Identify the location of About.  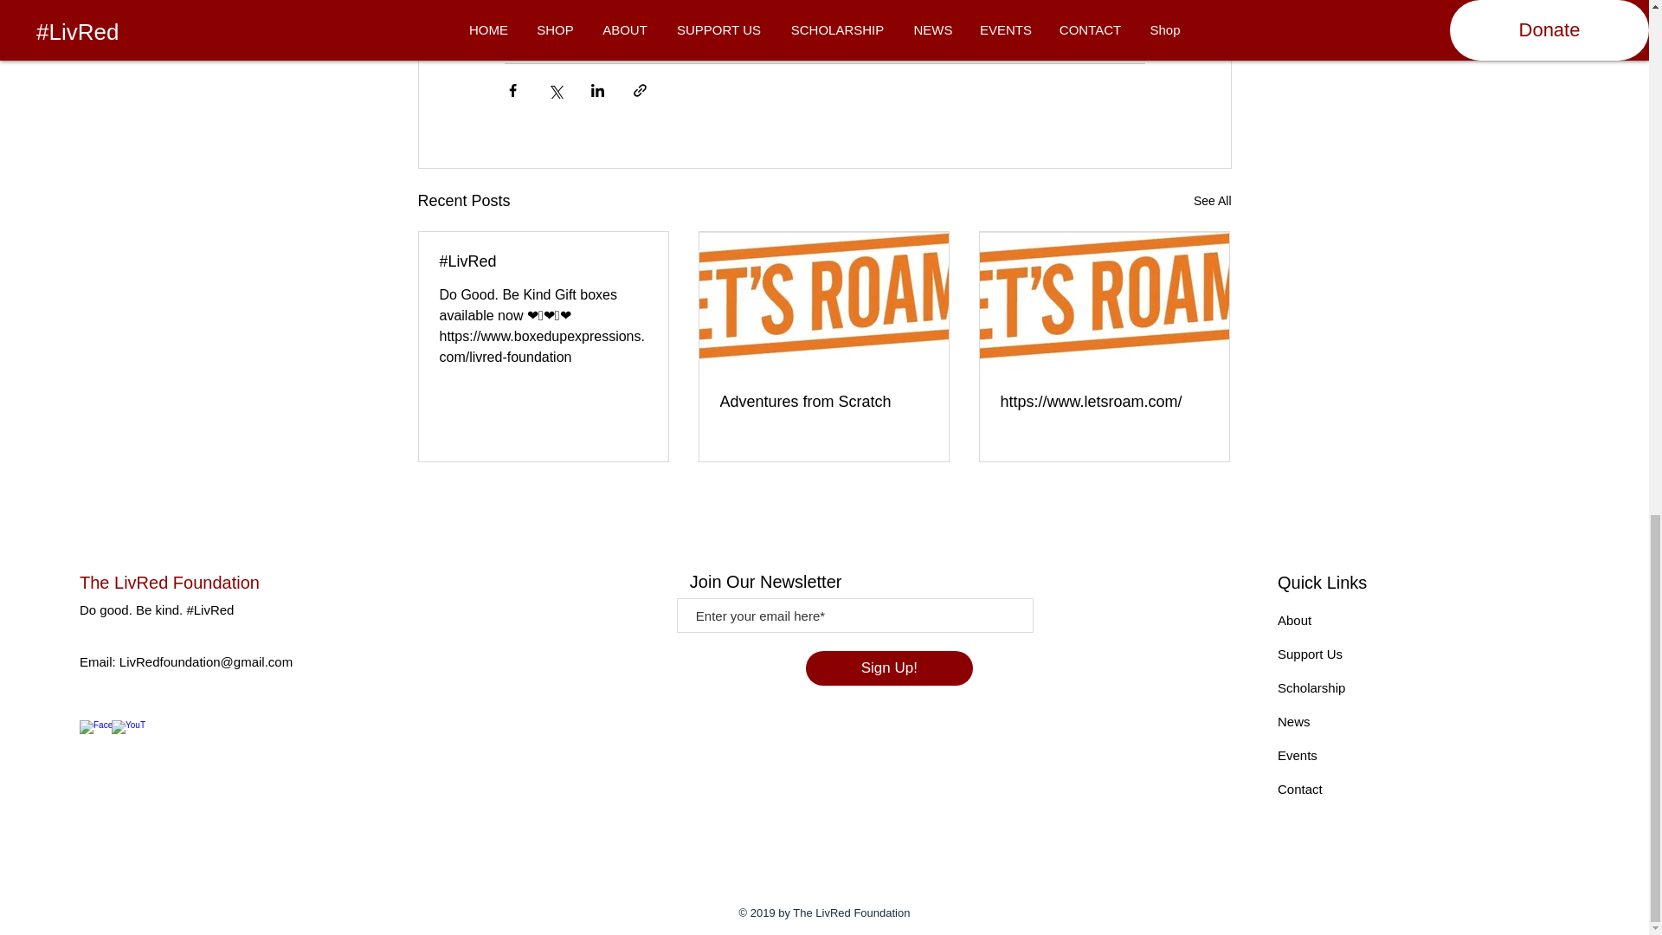
(1294, 620).